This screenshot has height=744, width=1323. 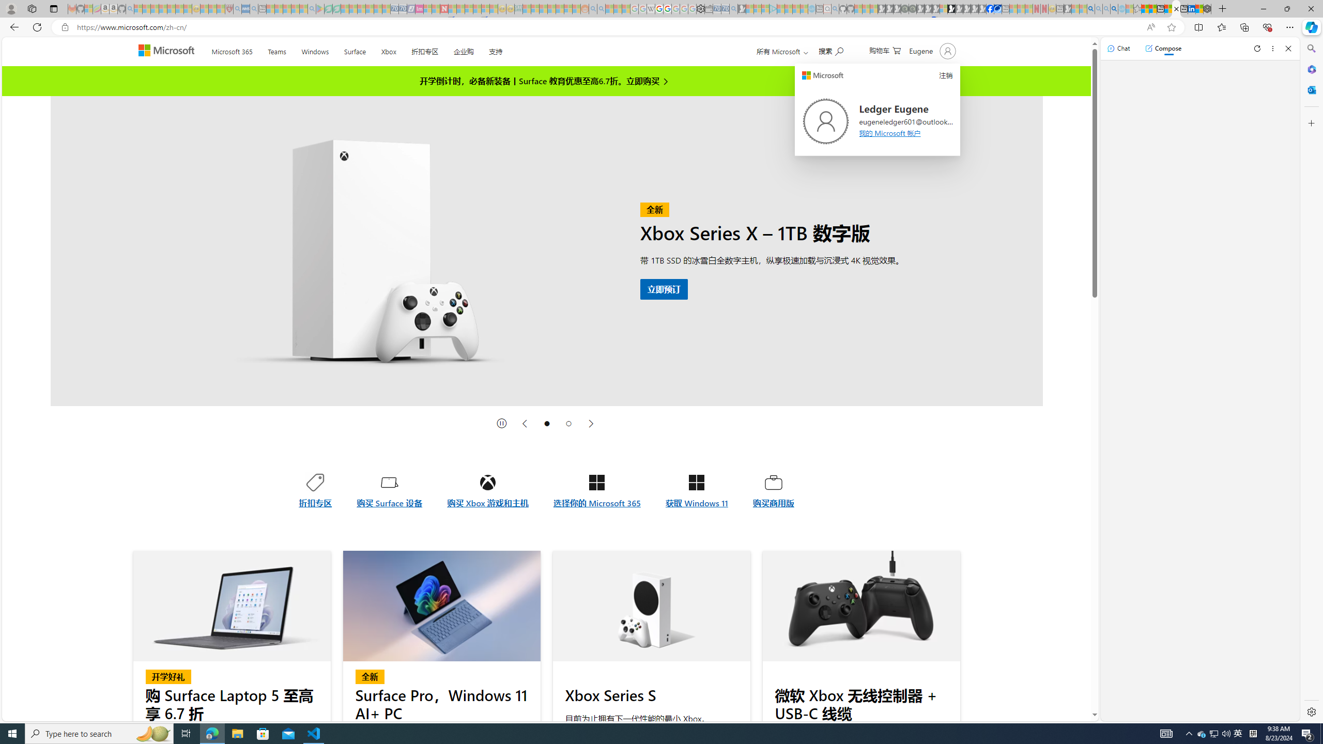 What do you see at coordinates (315, 50) in the screenshot?
I see `Windows` at bounding box center [315, 50].